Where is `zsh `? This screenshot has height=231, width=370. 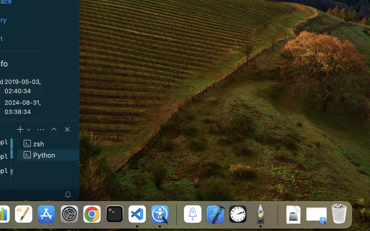
zsh  is located at coordinates (49, 144).